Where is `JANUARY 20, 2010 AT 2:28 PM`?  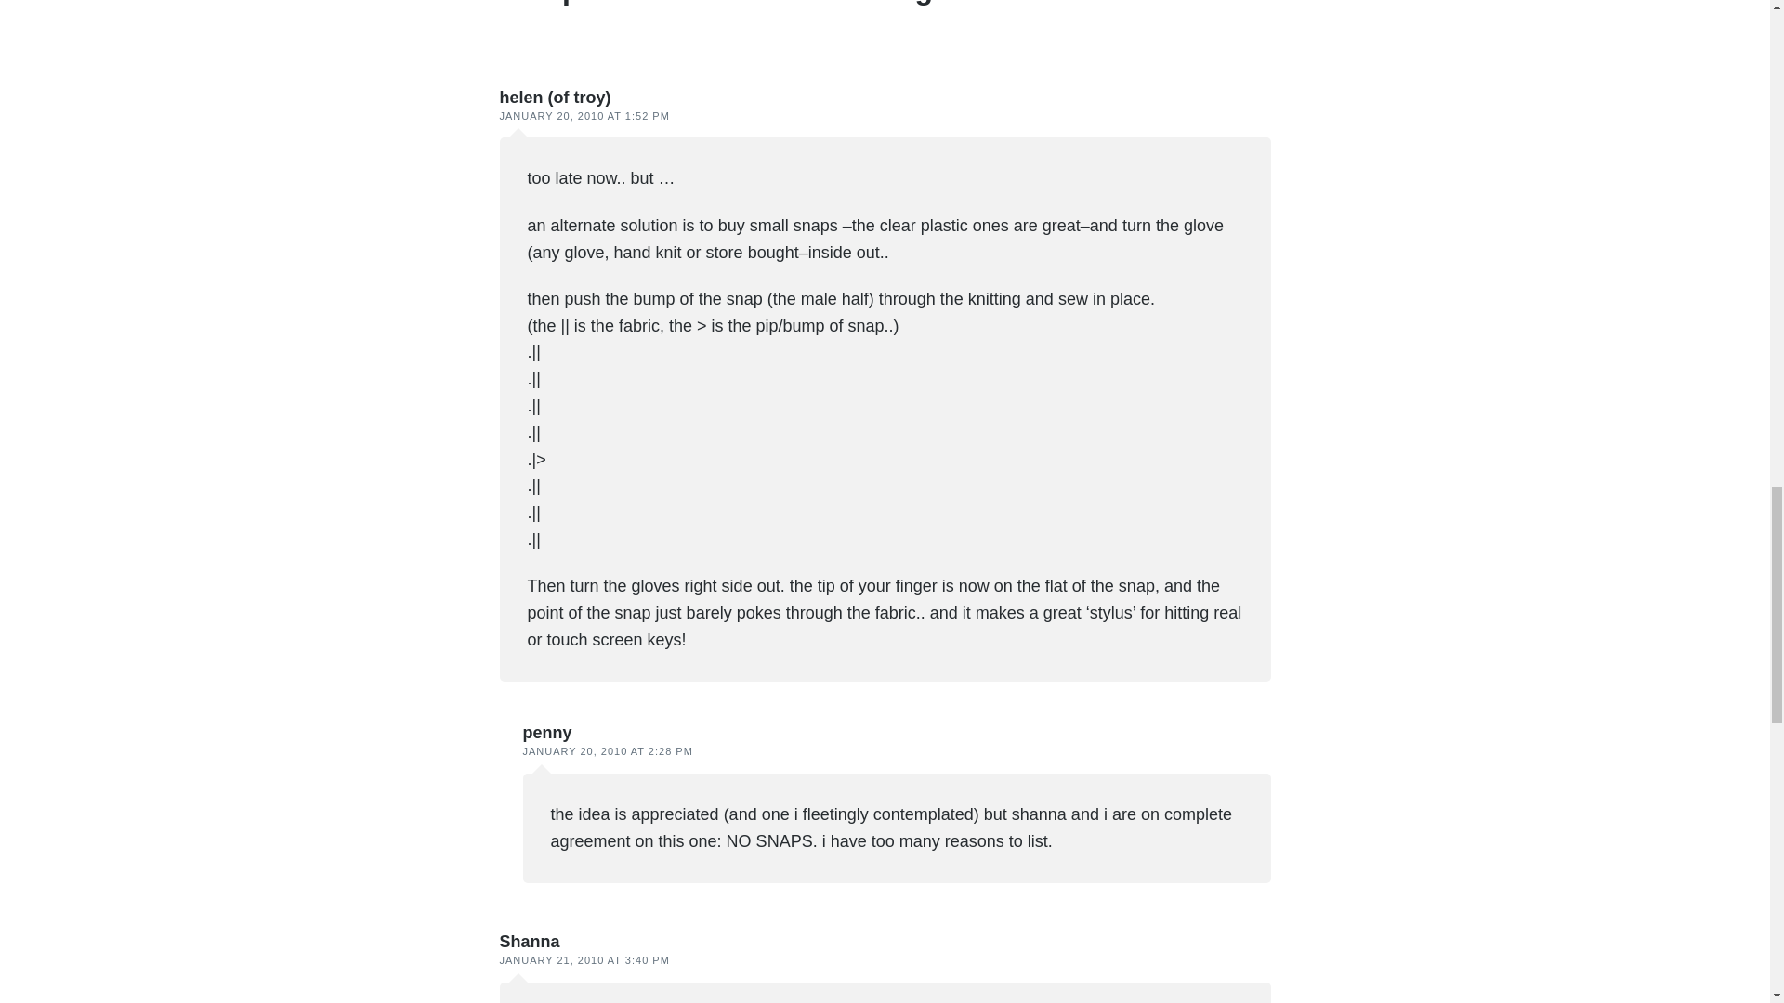
JANUARY 20, 2010 AT 2:28 PM is located at coordinates (607, 751).